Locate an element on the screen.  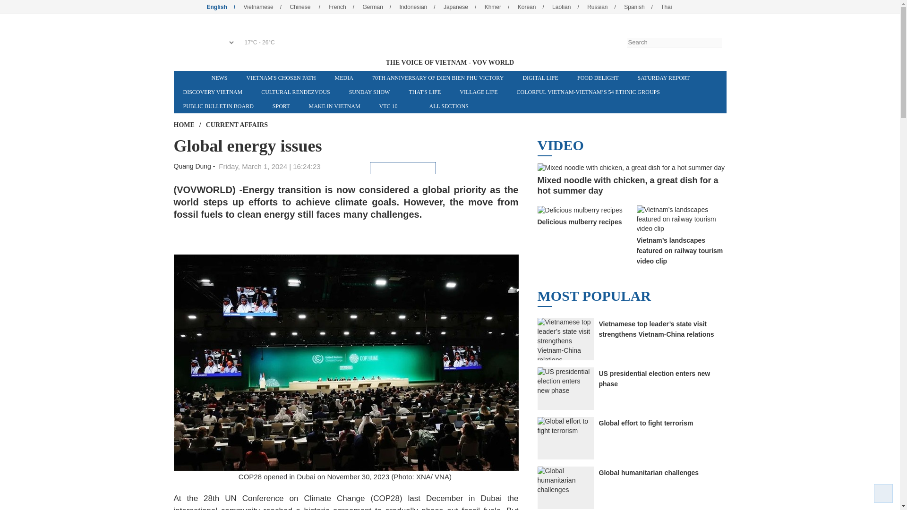
SUNDAY SHOW is located at coordinates (369, 92).